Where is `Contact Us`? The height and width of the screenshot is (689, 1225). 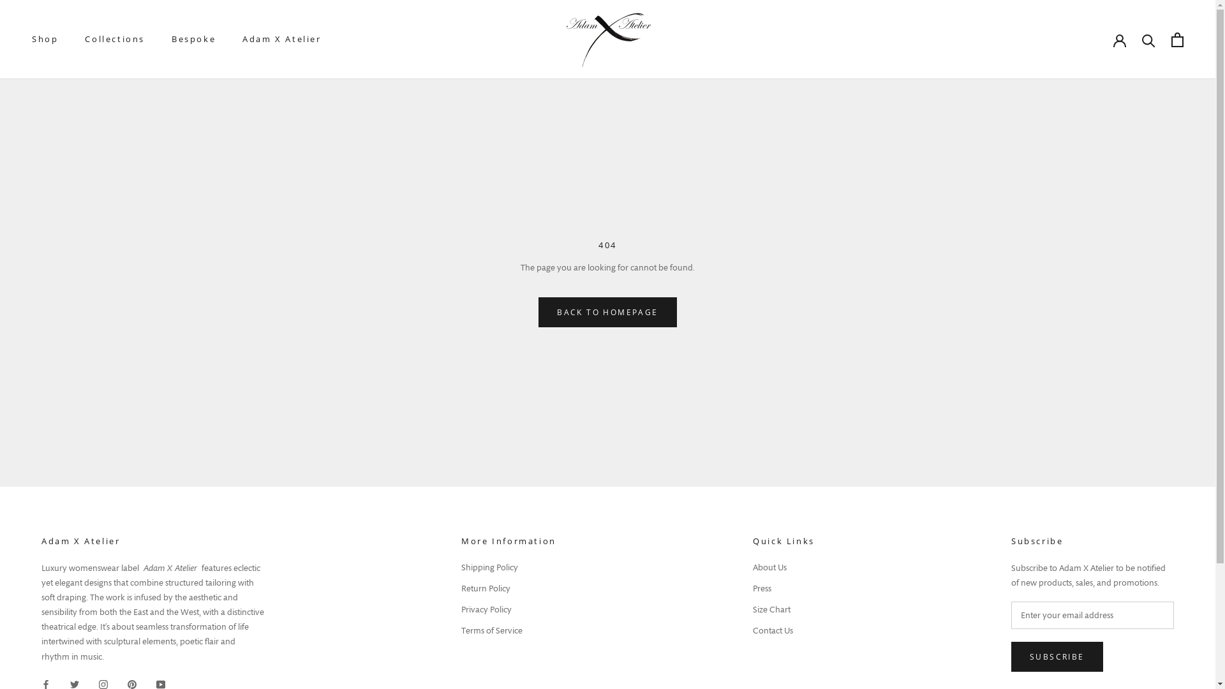 Contact Us is located at coordinates (783, 630).